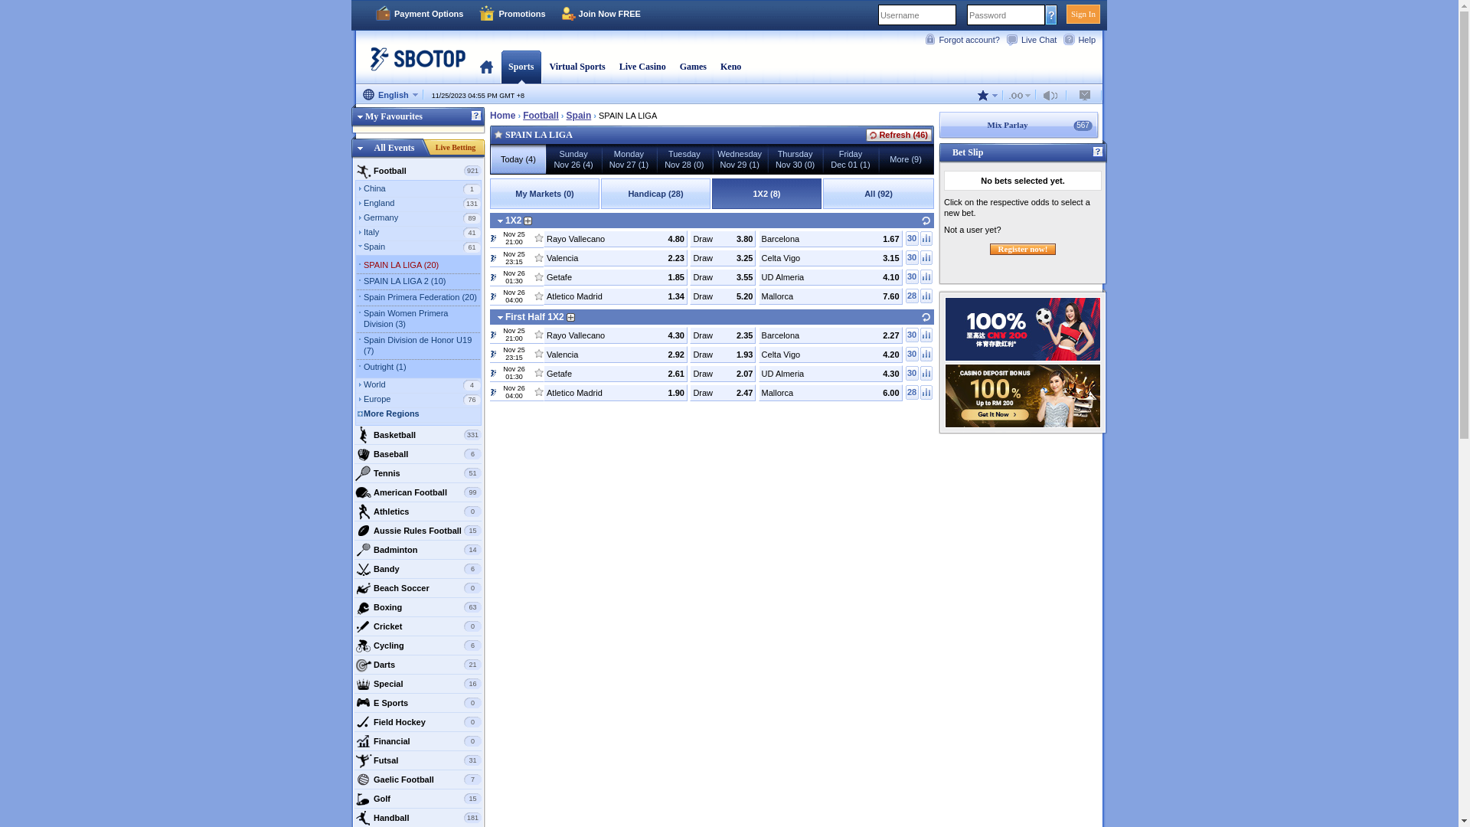 This screenshot has width=1470, height=827. What do you see at coordinates (926, 374) in the screenshot?
I see `View statistics` at bounding box center [926, 374].